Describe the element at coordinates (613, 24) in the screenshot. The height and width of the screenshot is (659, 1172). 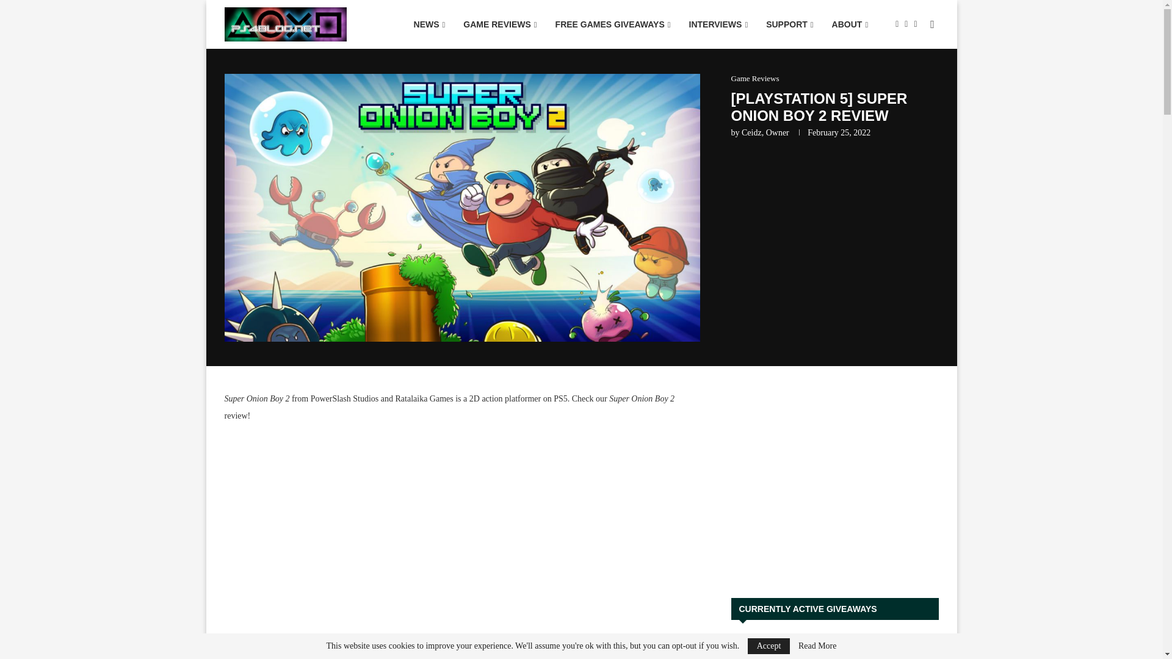
I see `FREE GAMES GIVEAWAYS` at that location.